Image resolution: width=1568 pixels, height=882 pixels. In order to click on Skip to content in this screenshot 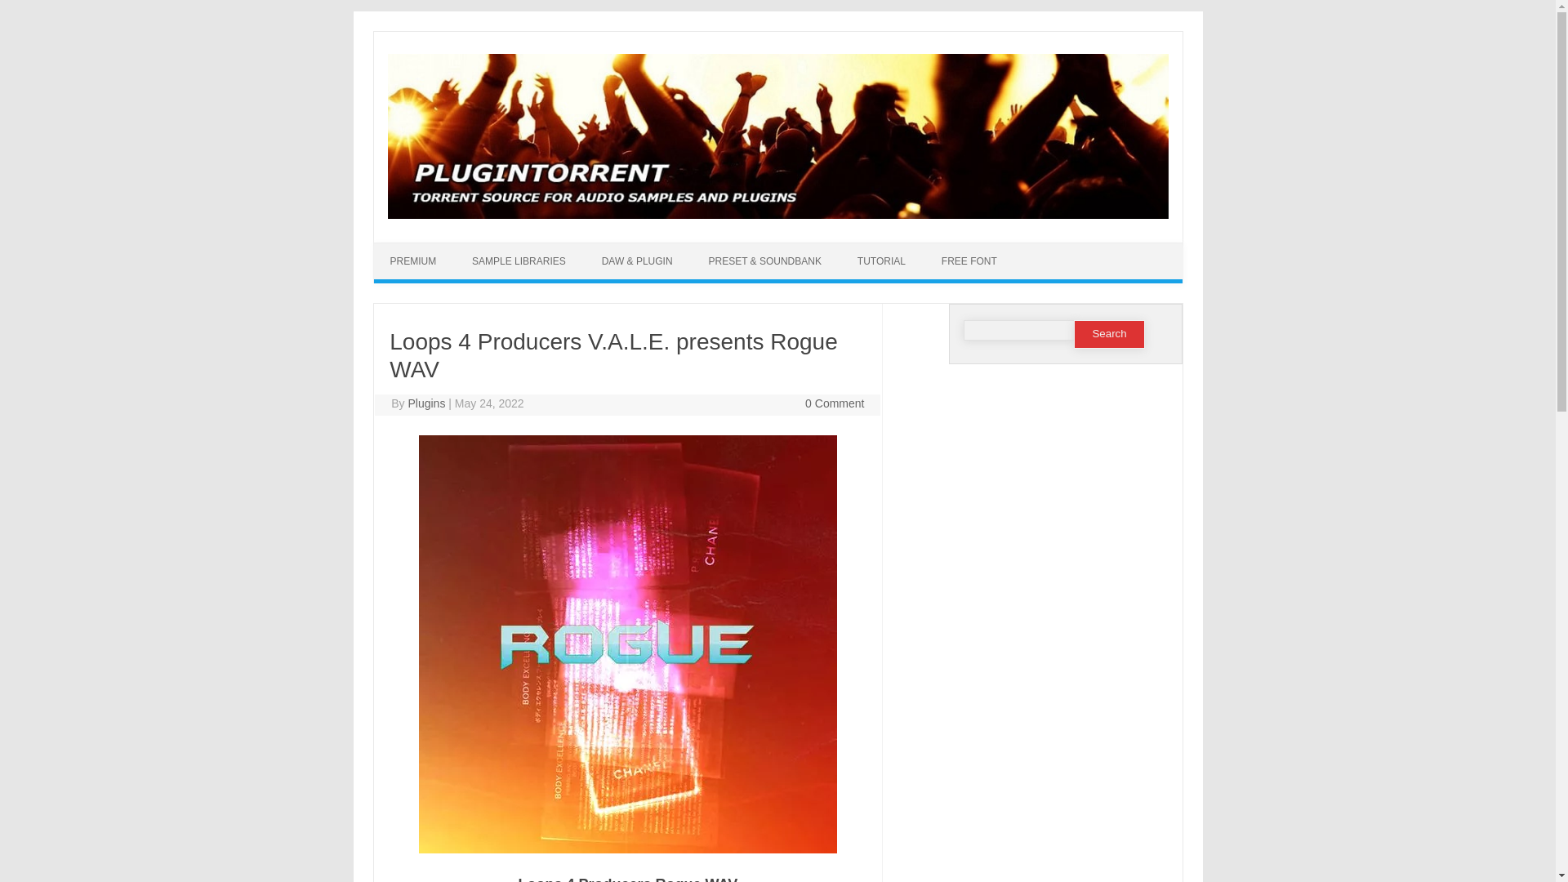, I will do `click(815, 248)`.